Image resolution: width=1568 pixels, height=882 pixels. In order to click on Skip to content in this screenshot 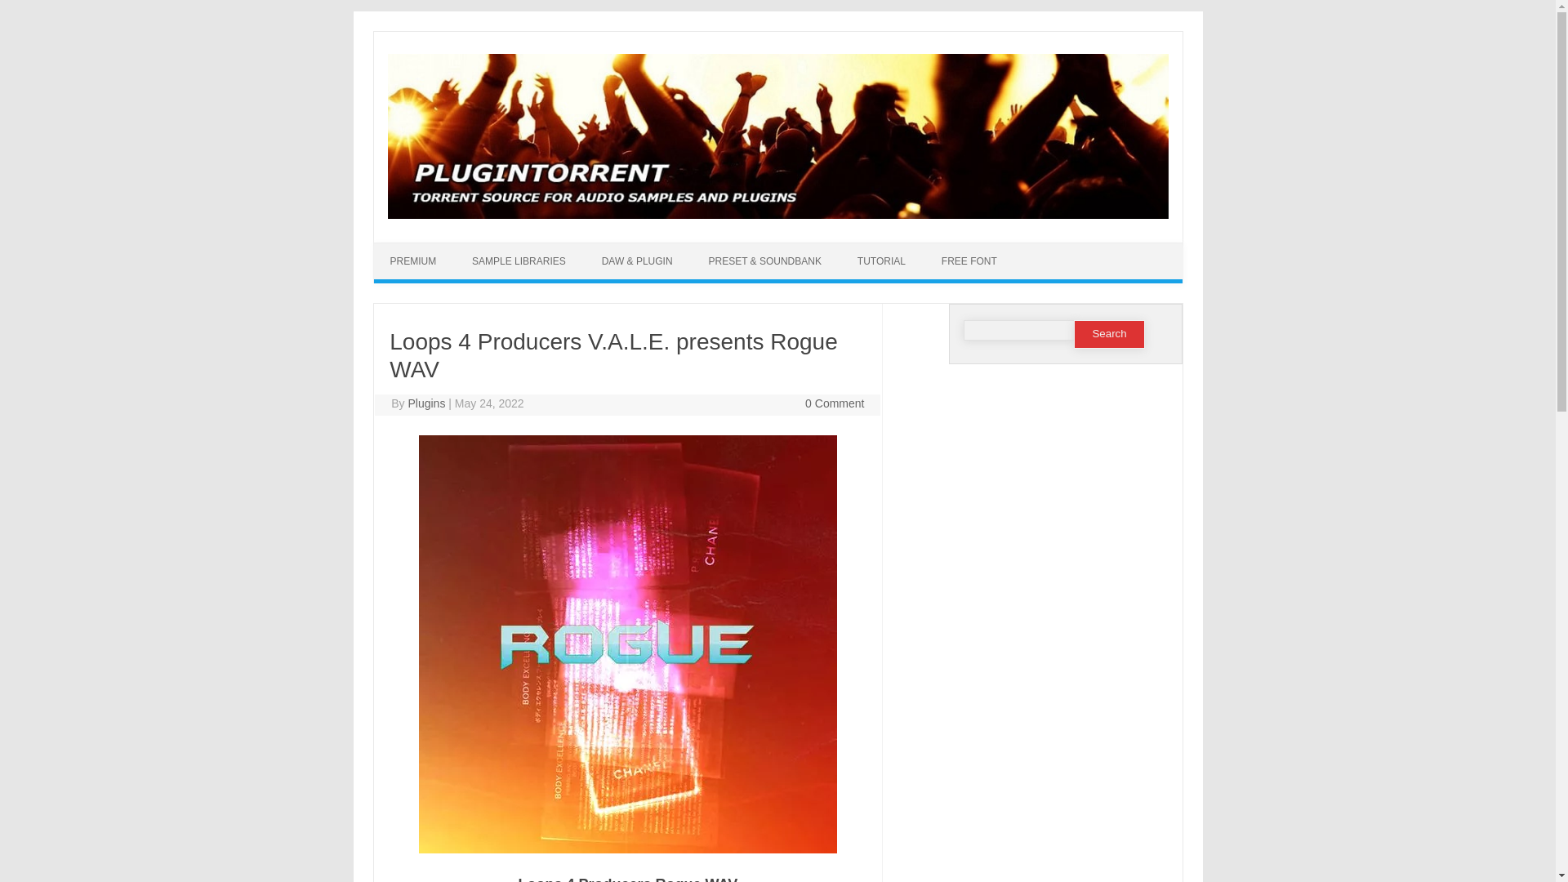, I will do `click(815, 248)`.